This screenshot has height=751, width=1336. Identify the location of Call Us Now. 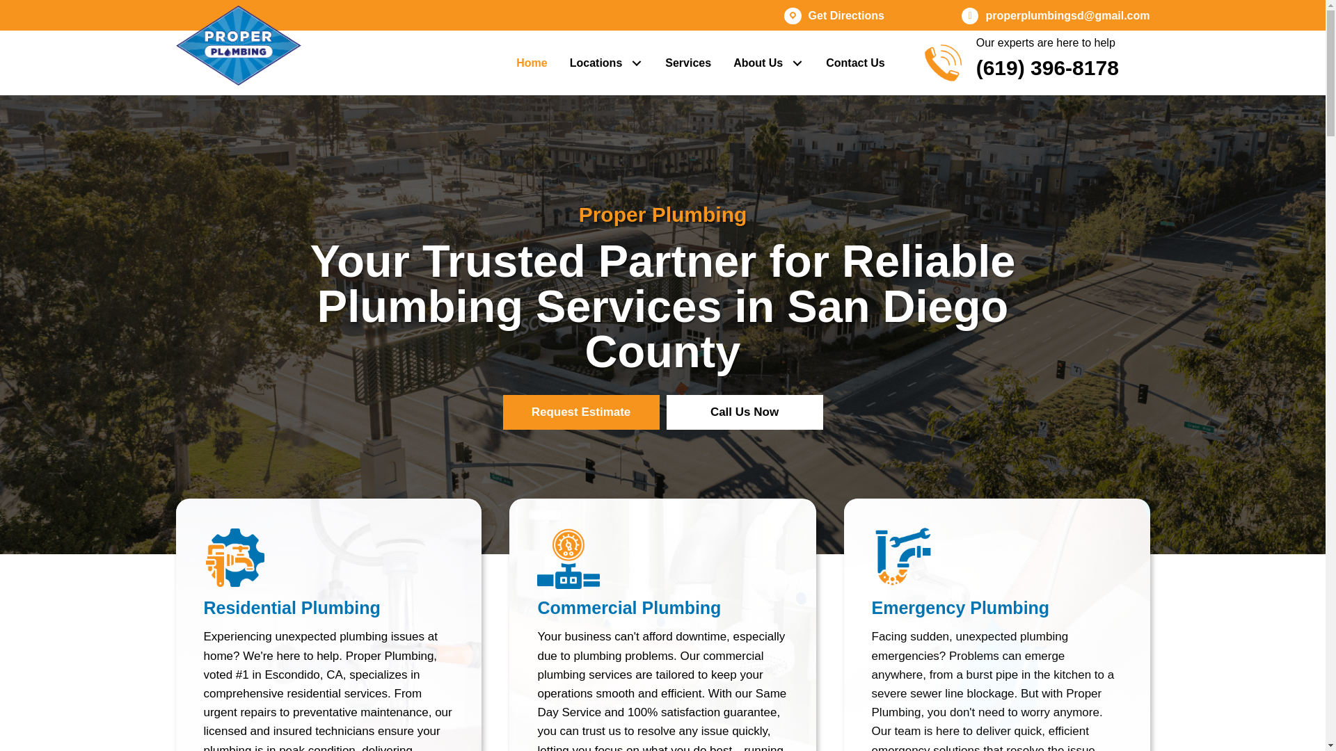
(745, 412).